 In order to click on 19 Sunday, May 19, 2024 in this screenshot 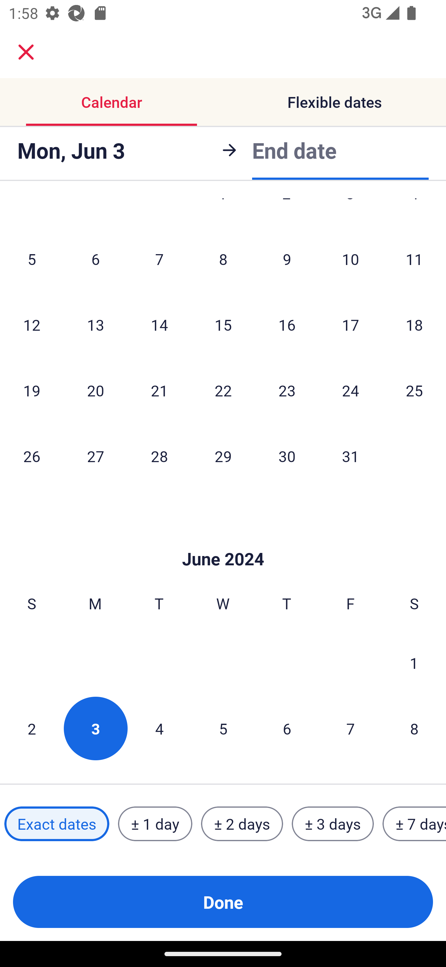, I will do `click(32, 391)`.